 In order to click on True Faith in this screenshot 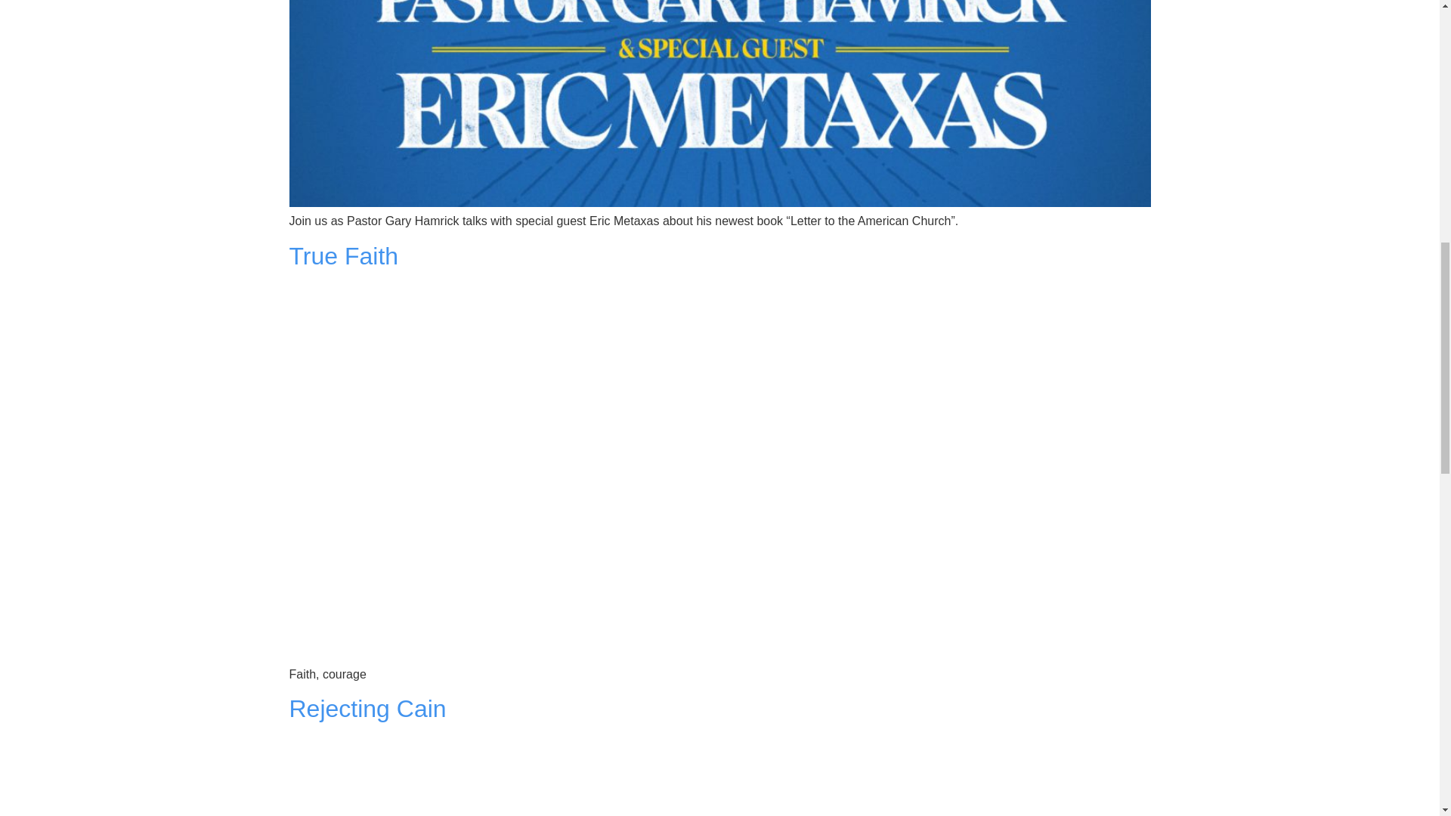, I will do `click(343, 255)`.